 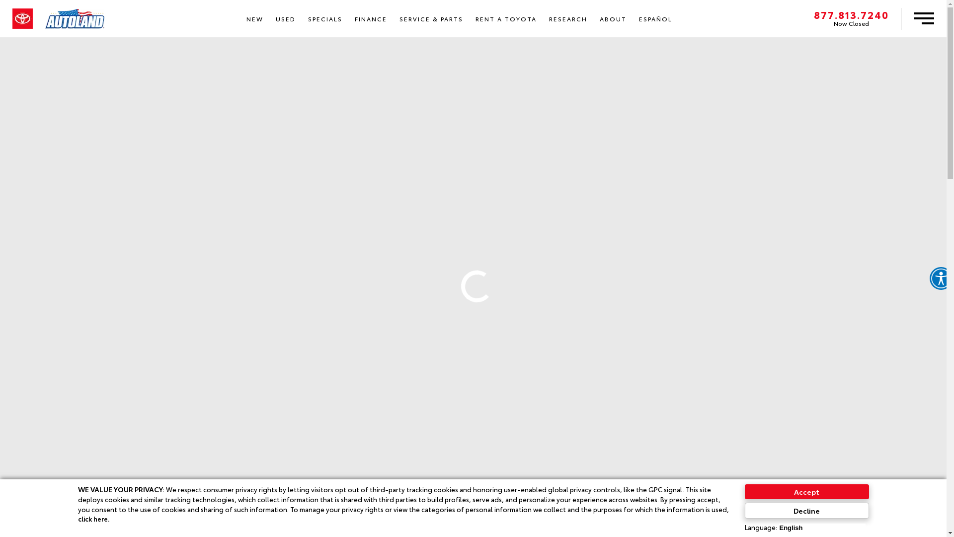 What do you see at coordinates (852, 14) in the screenshot?
I see `877.813.7240` at bounding box center [852, 14].